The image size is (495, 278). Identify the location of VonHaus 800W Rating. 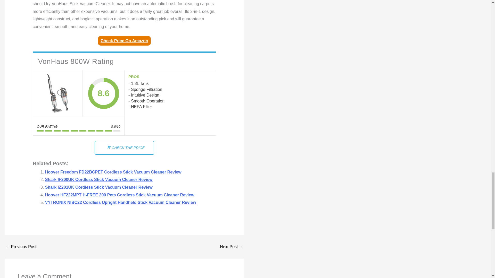
(58, 93).